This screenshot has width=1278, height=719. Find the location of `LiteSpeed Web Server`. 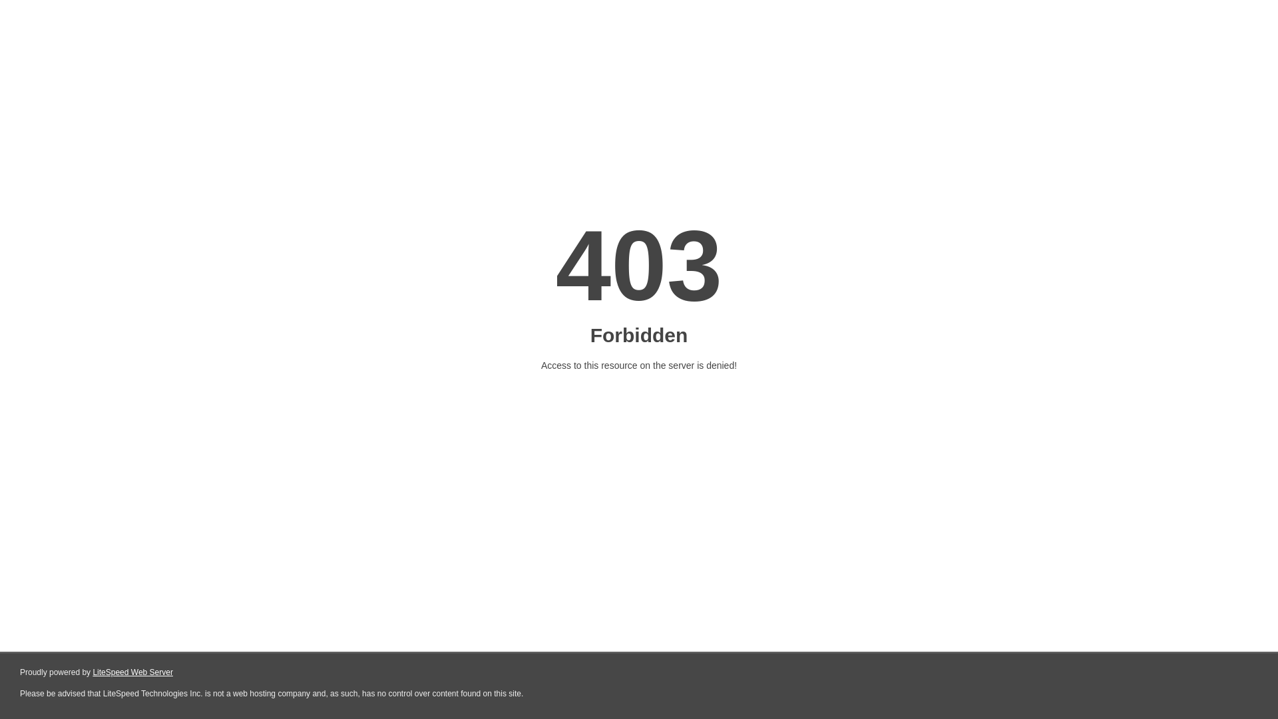

LiteSpeed Web Server is located at coordinates (133, 672).